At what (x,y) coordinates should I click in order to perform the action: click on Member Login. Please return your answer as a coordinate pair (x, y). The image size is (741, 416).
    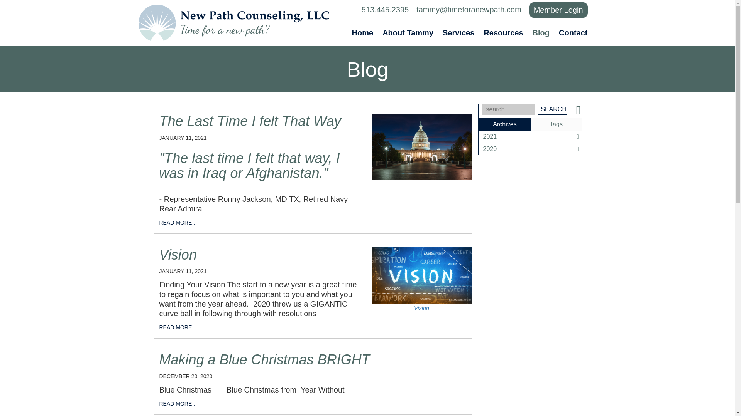
    Looking at the image, I should click on (558, 10).